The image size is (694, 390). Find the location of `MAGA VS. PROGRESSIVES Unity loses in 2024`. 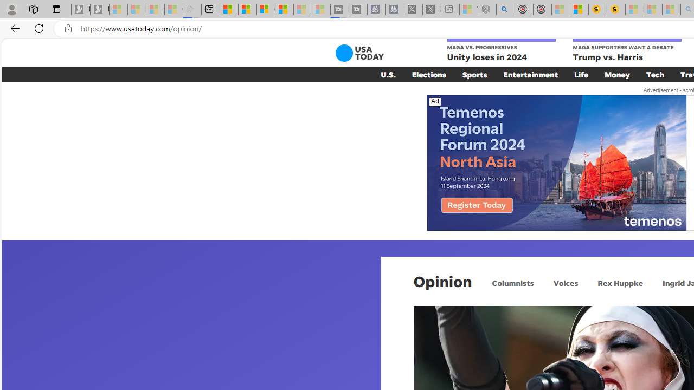

MAGA VS. PROGRESSIVES Unity loses in 2024 is located at coordinates (501, 51).